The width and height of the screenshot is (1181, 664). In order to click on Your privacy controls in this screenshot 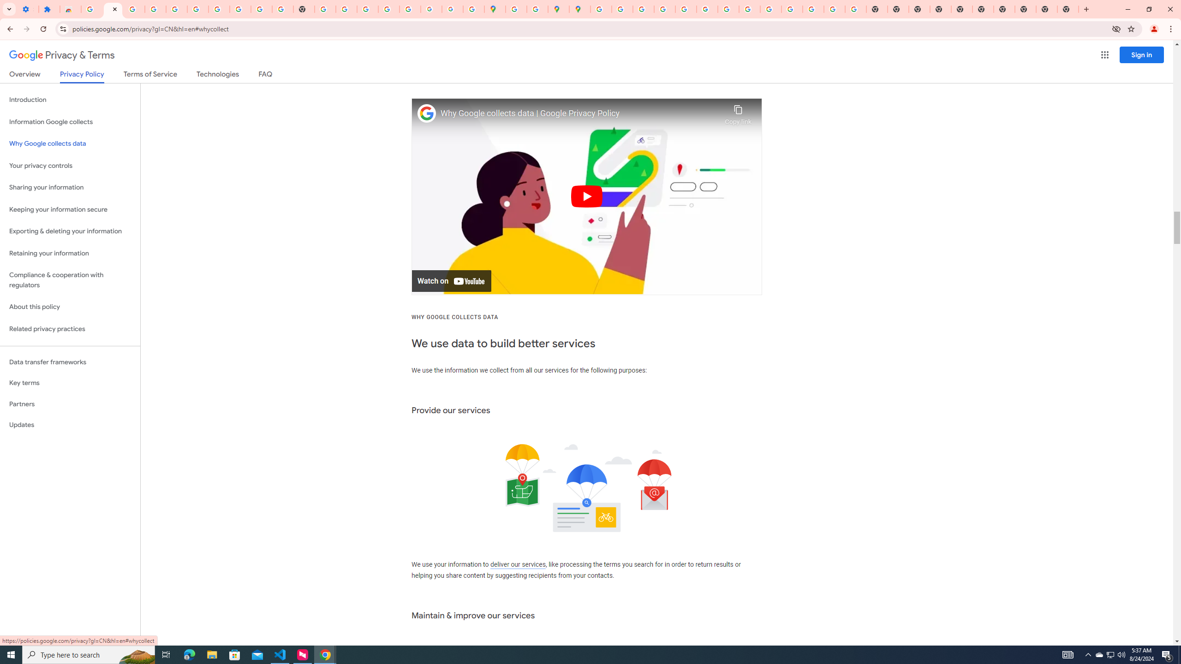, I will do `click(70, 166)`.